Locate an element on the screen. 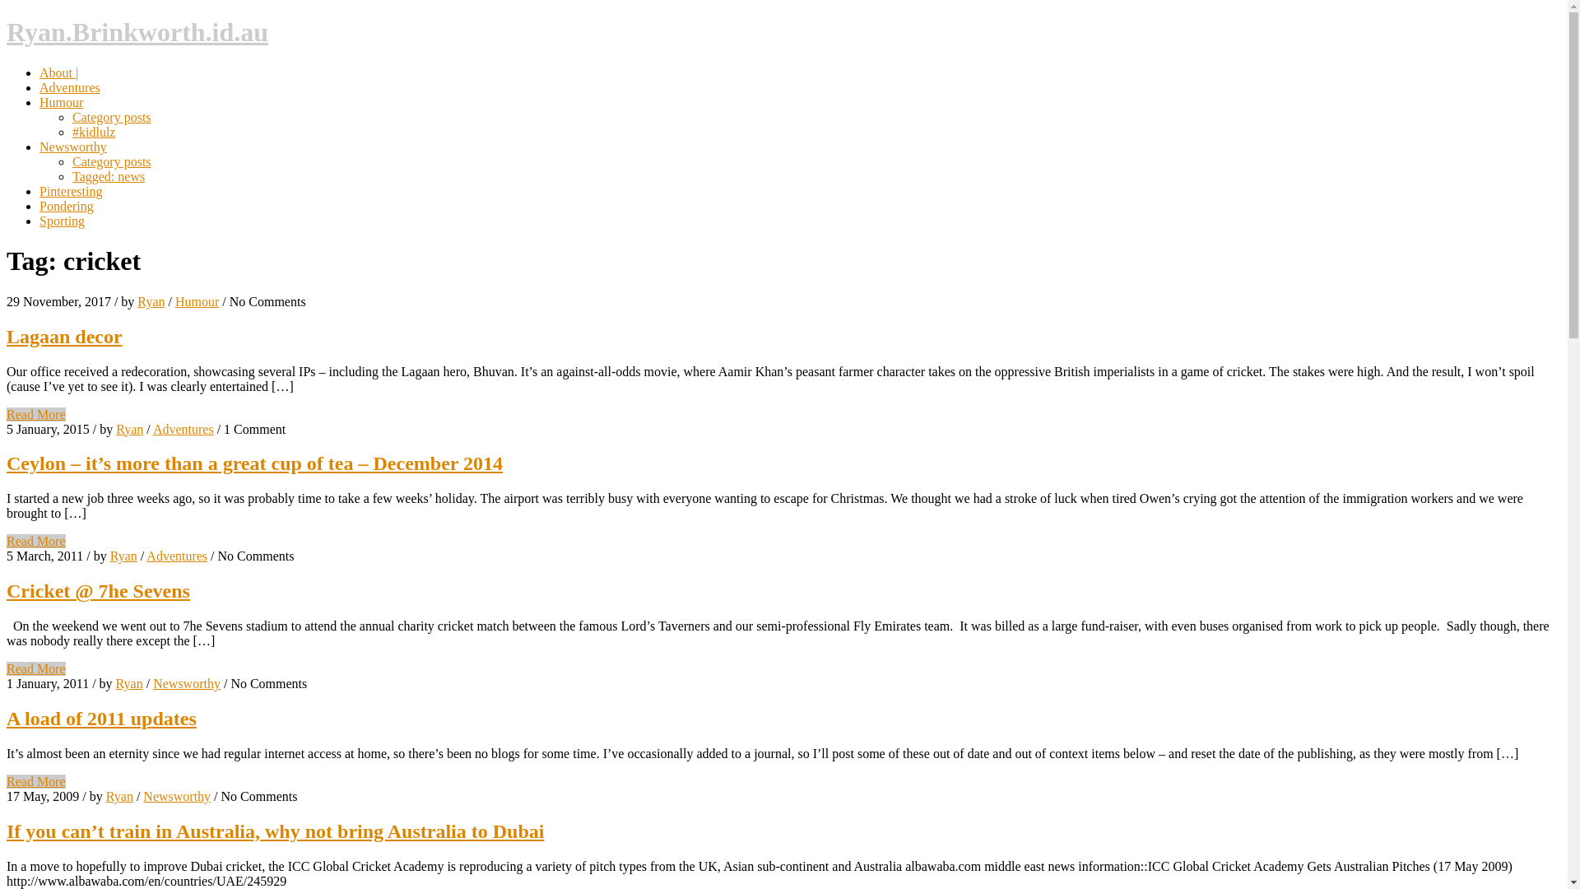 The image size is (1580, 889). About | is located at coordinates (59, 72).